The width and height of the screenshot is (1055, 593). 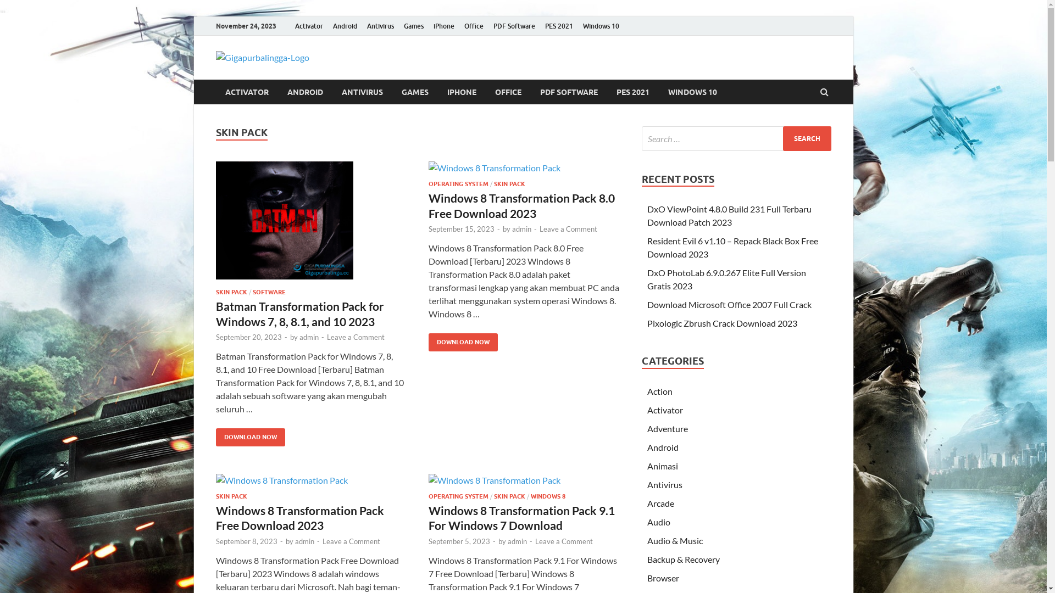 What do you see at coordinates (248, 337) in the screenshot?
I see `September 20, 2023` at bounding box center [248, 337].